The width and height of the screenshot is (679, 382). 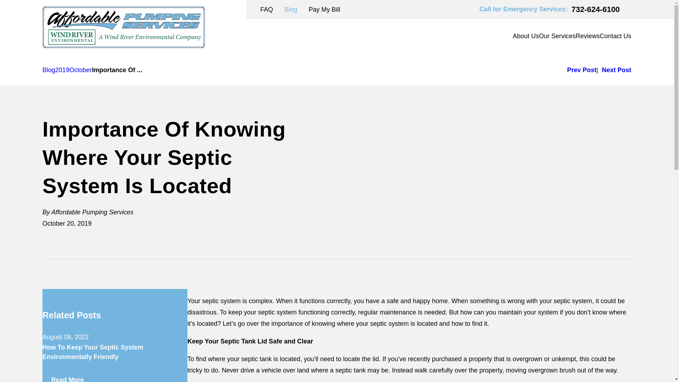 What do you see at coordinates (324, 9) in the screenshot?
I see `Pay My Bill` at bounding box center [324, 9].